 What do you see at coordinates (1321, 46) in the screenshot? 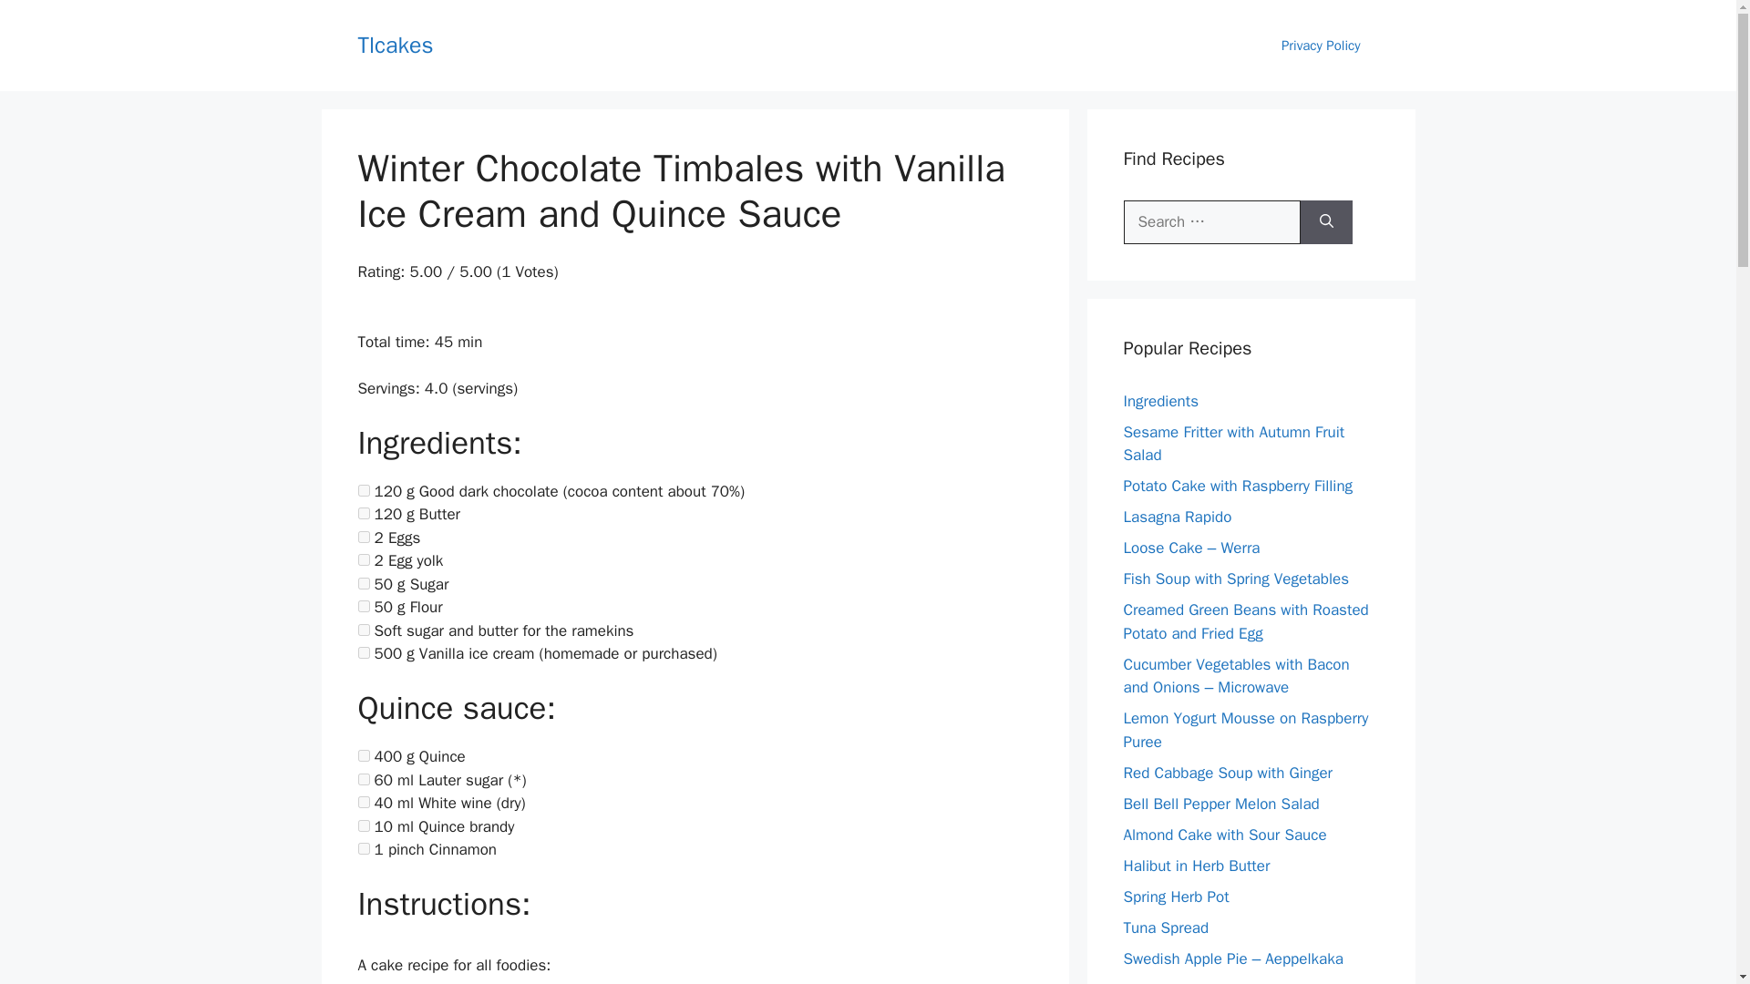
I see `Privacy Policy` at bounding box center [1321, 46].